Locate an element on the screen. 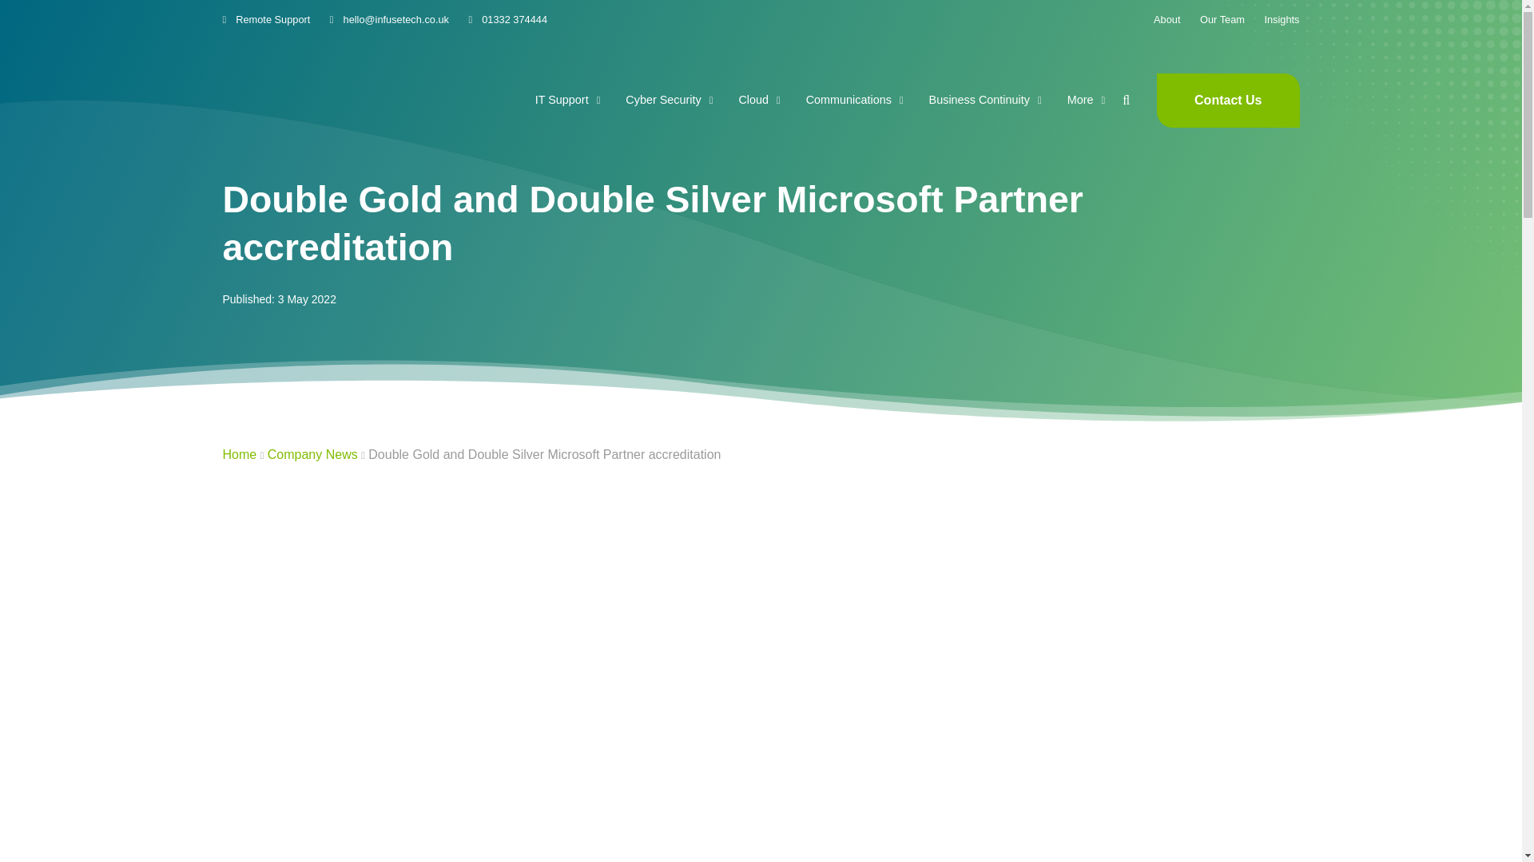 The width and height of the screenshot is (1534, 862). Communications is located at coordinates (854, 100).